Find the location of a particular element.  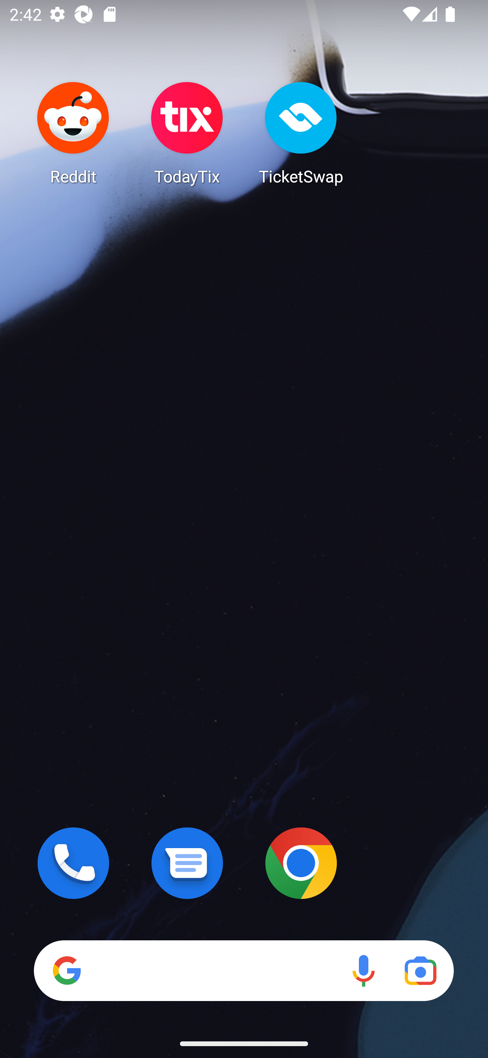

Phone is located at coordinates (73, 863).